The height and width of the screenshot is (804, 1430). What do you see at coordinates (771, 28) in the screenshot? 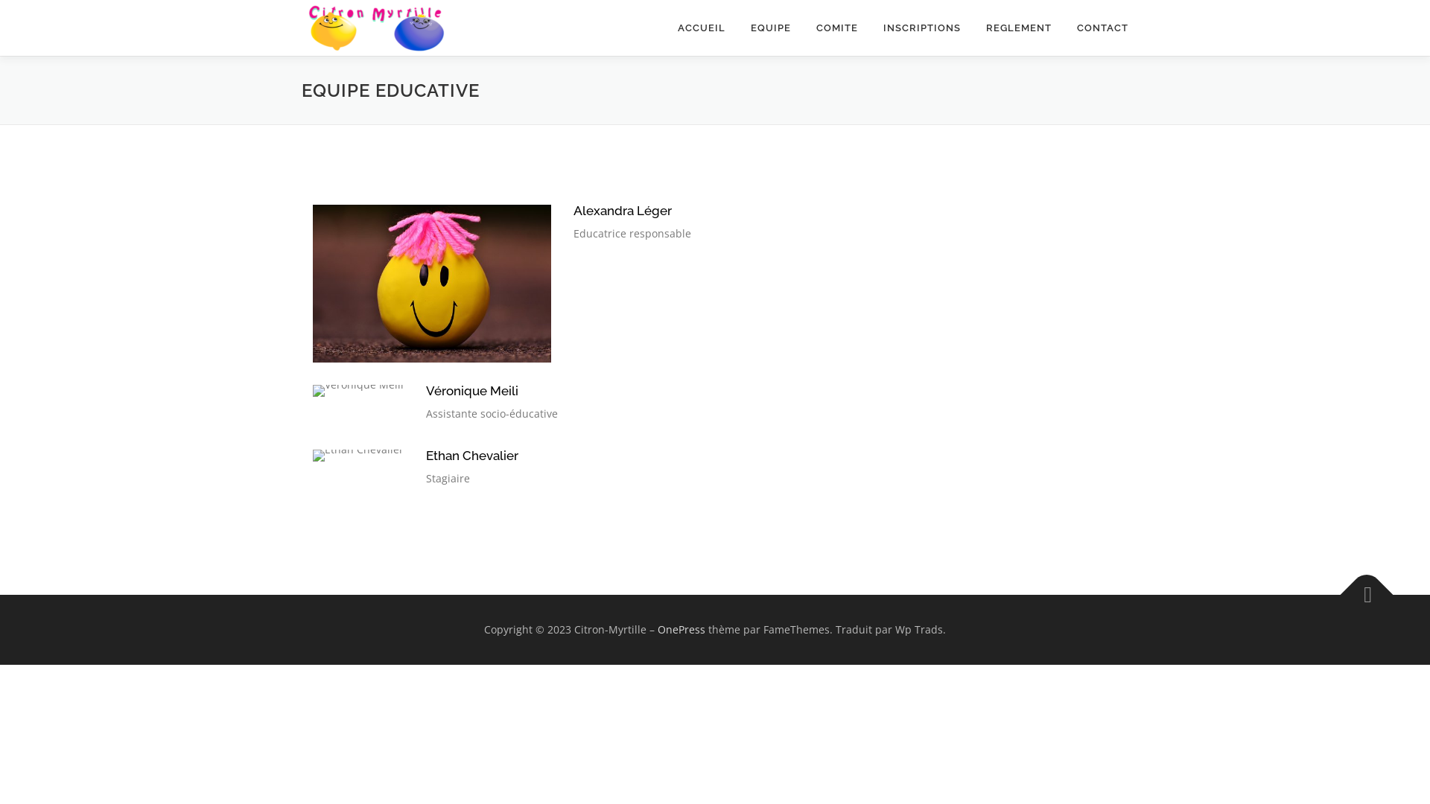
I see `EQUIPE` at bounding box center [771, 28].